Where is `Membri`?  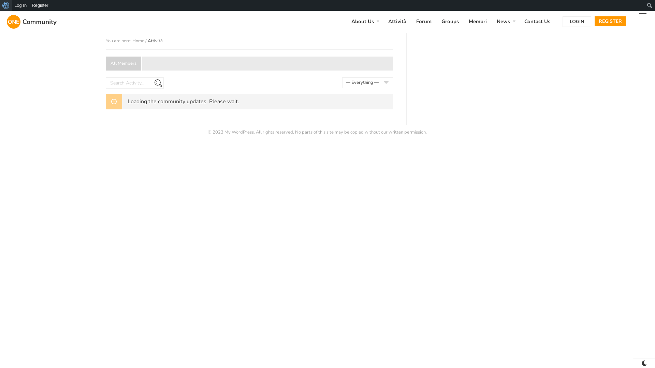
Membri is located at coordinates (478, 22).